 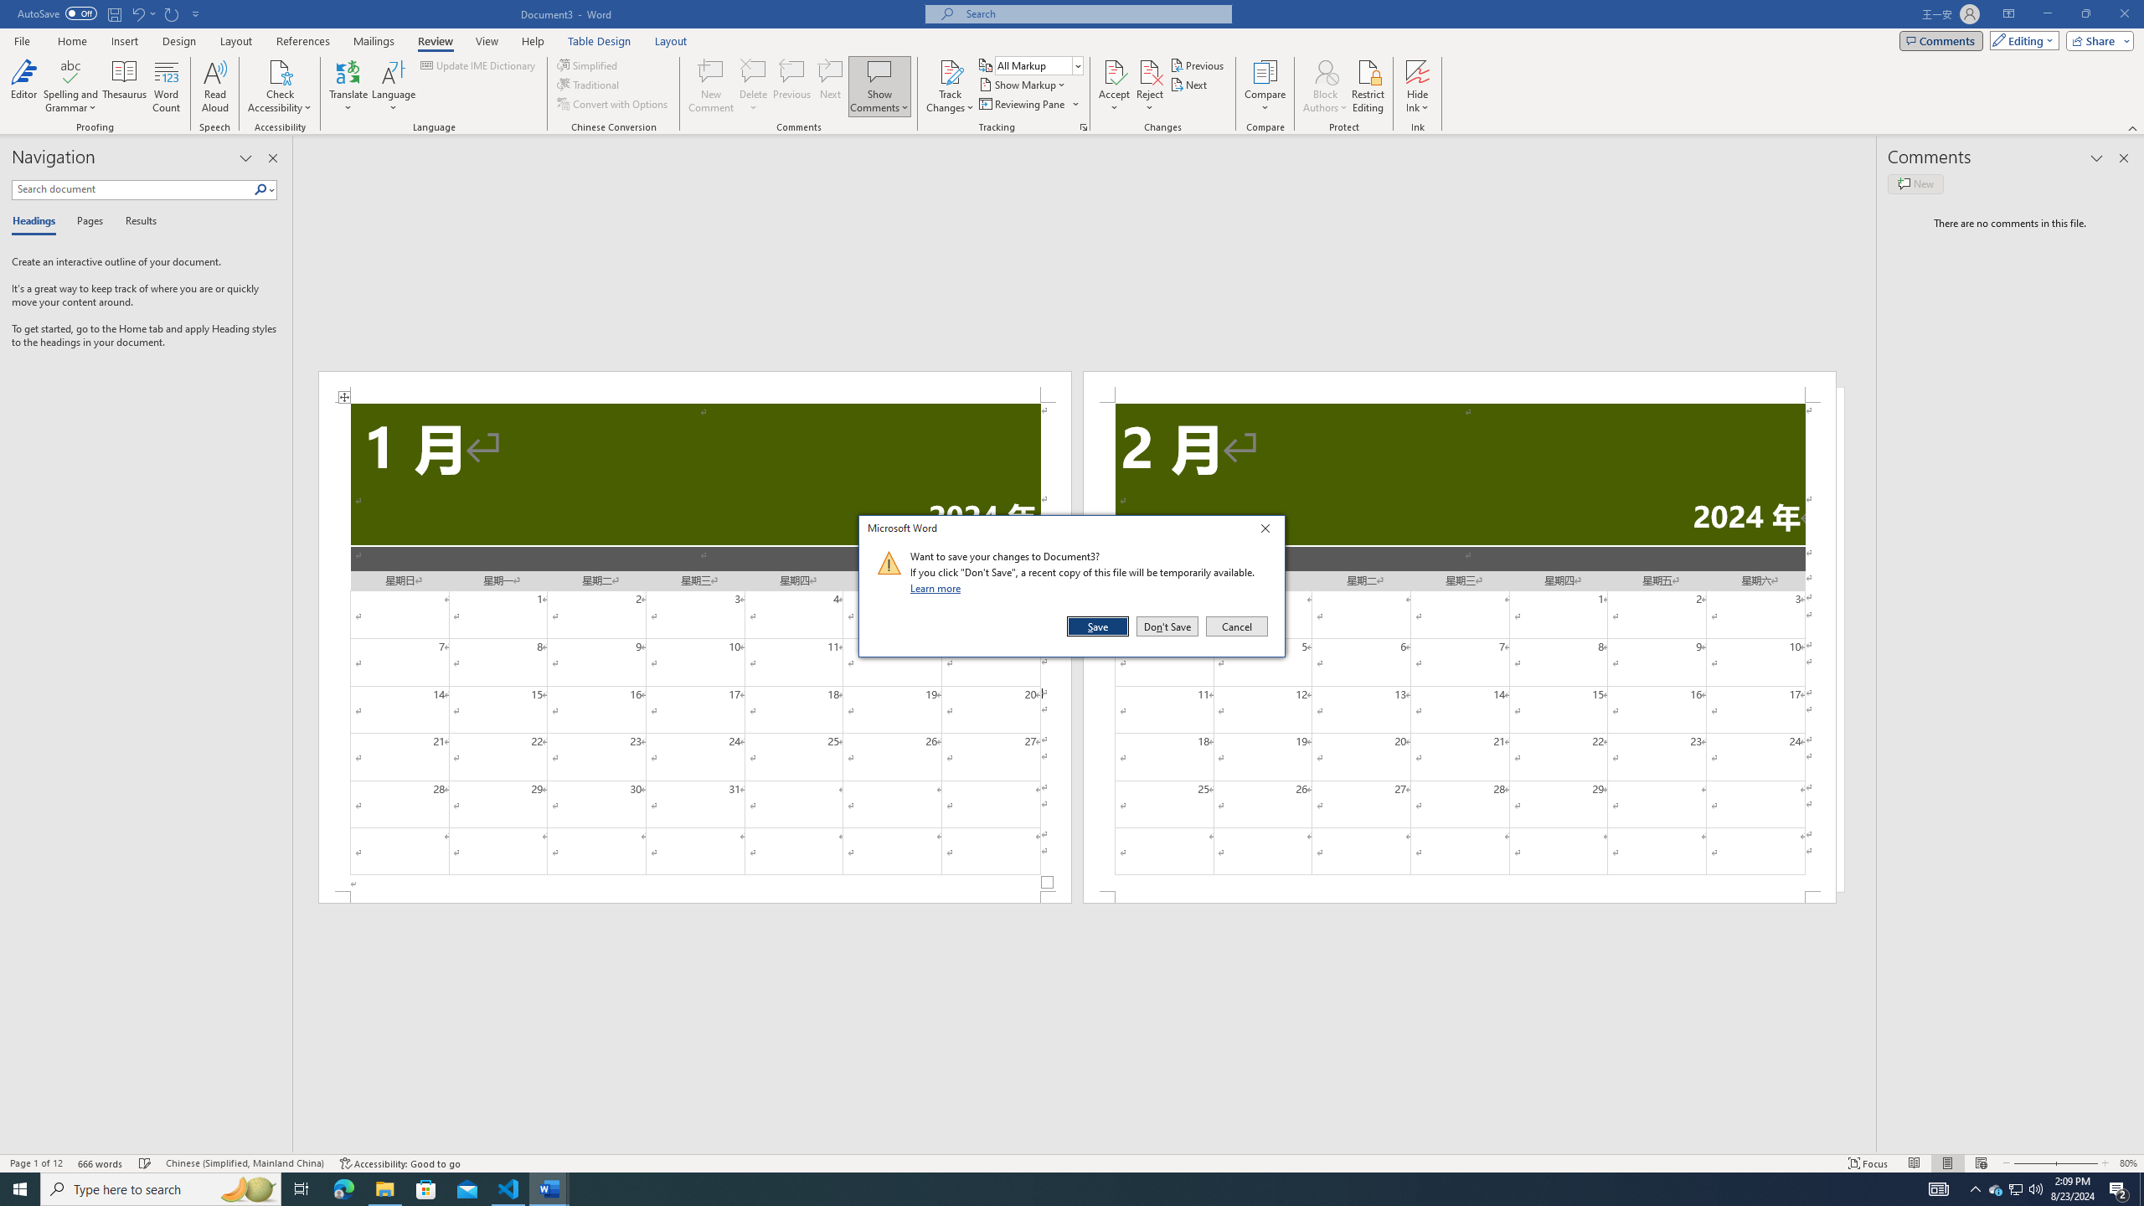 I want to click on New comment, so click(x=1915, y=183).